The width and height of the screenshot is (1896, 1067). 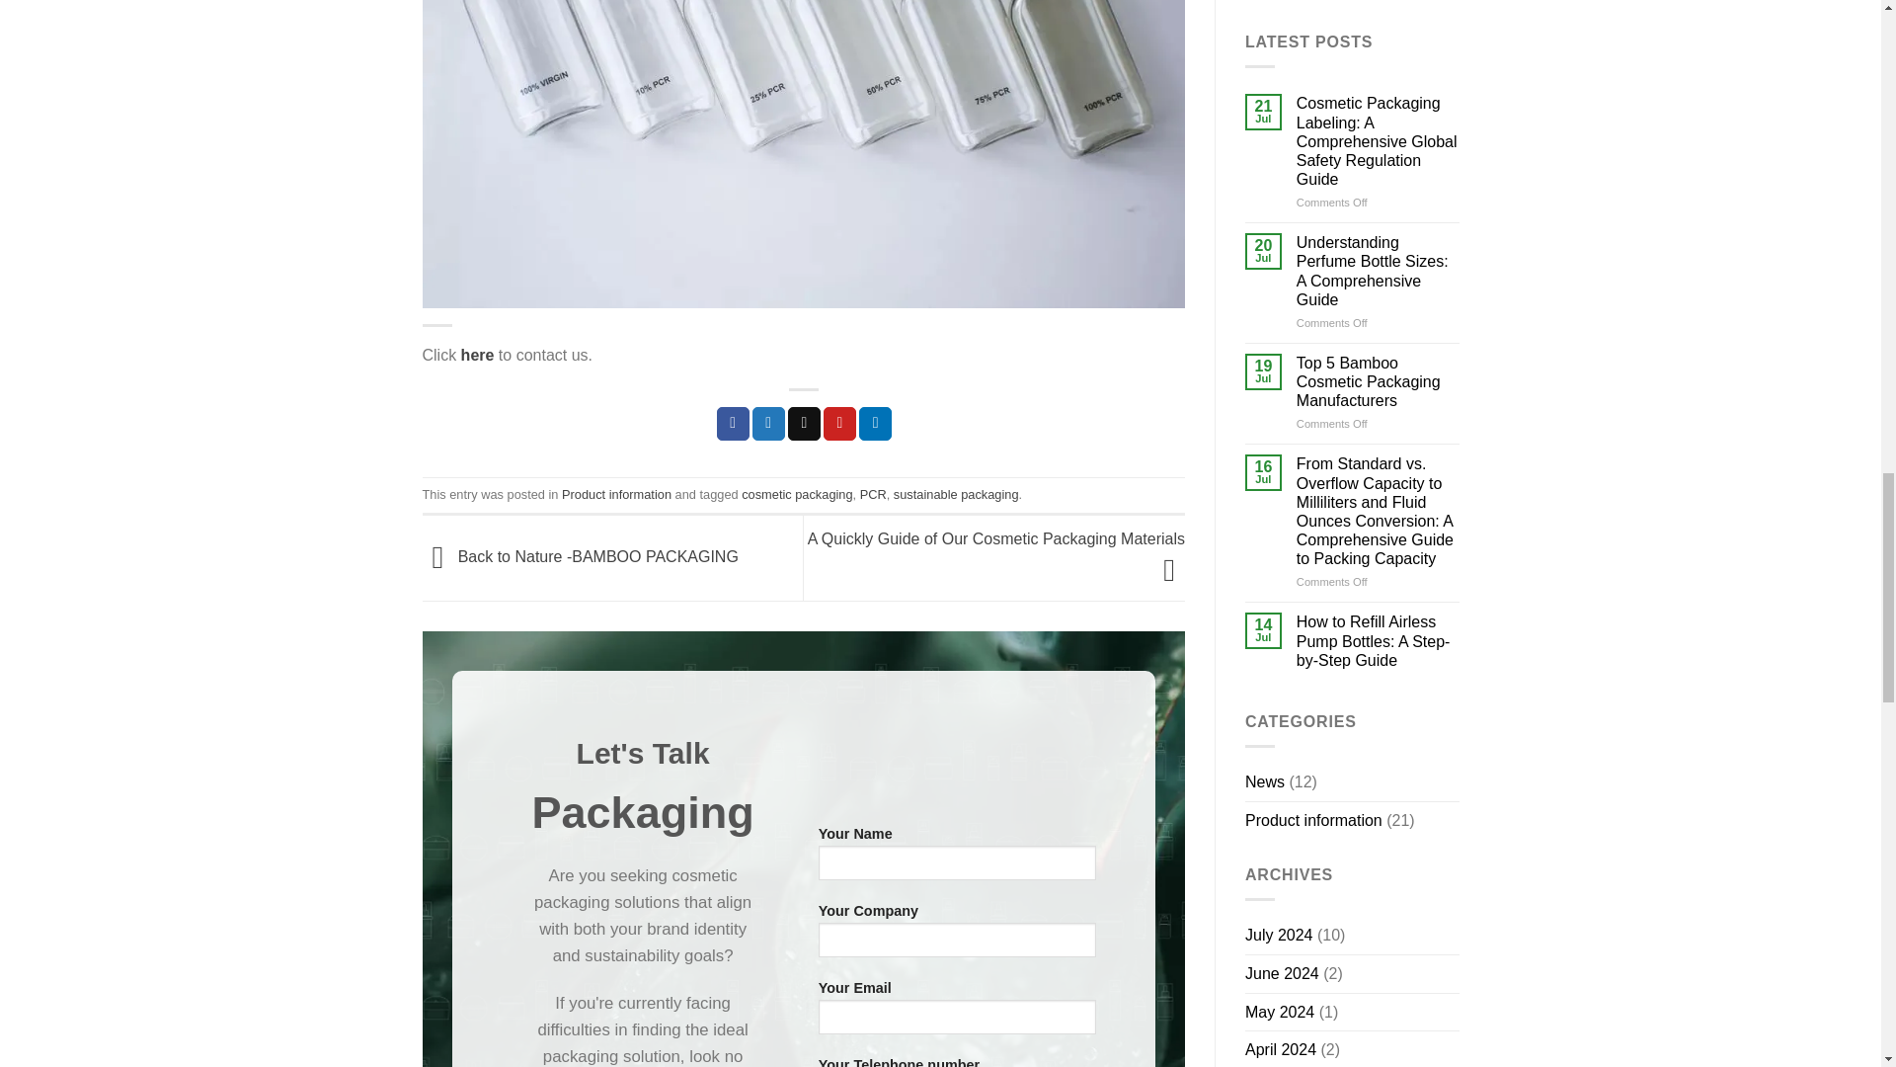 I want to click on Email to a Friend, so click(x=804, y=423).